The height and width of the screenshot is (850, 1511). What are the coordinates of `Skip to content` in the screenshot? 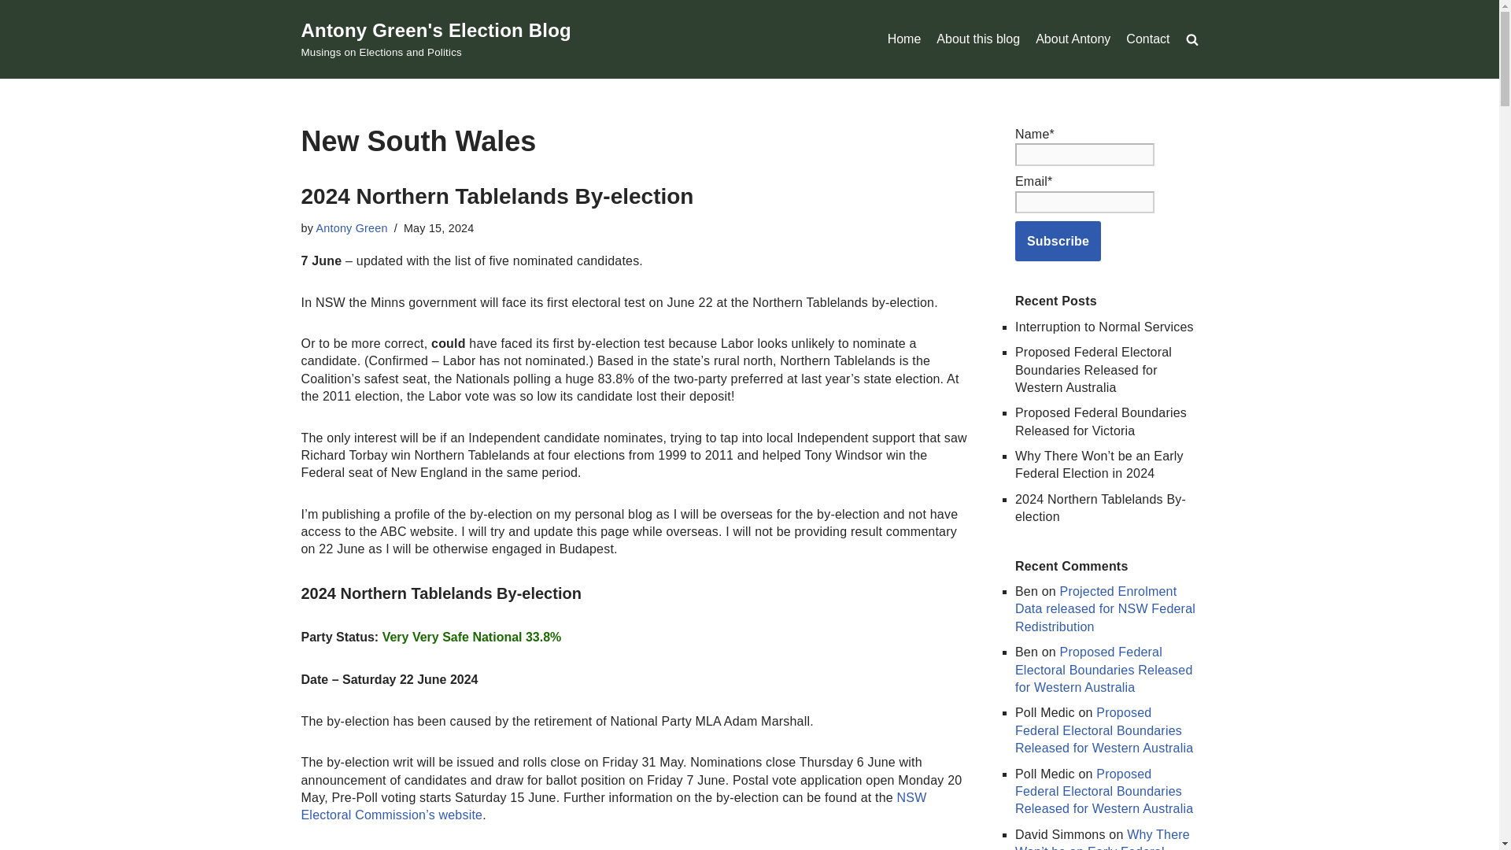 It's located at (12, 33).